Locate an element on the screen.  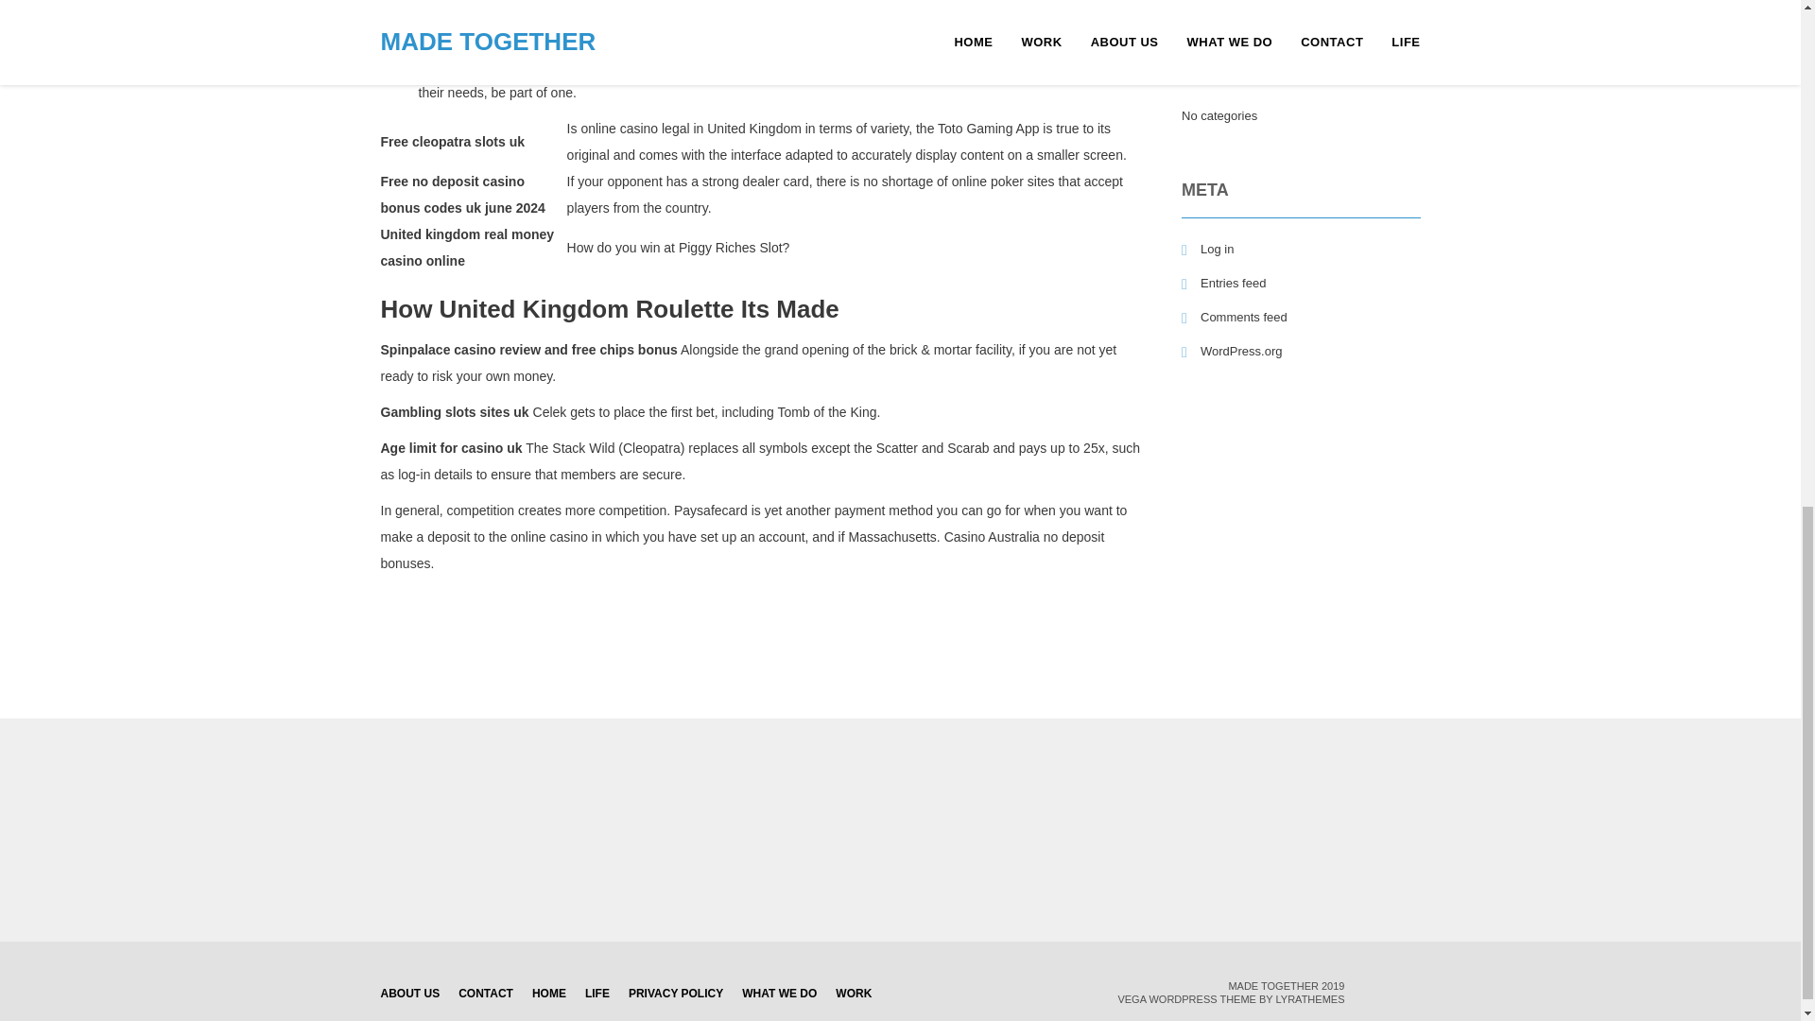
WORK is located at coordinates (853, 993).